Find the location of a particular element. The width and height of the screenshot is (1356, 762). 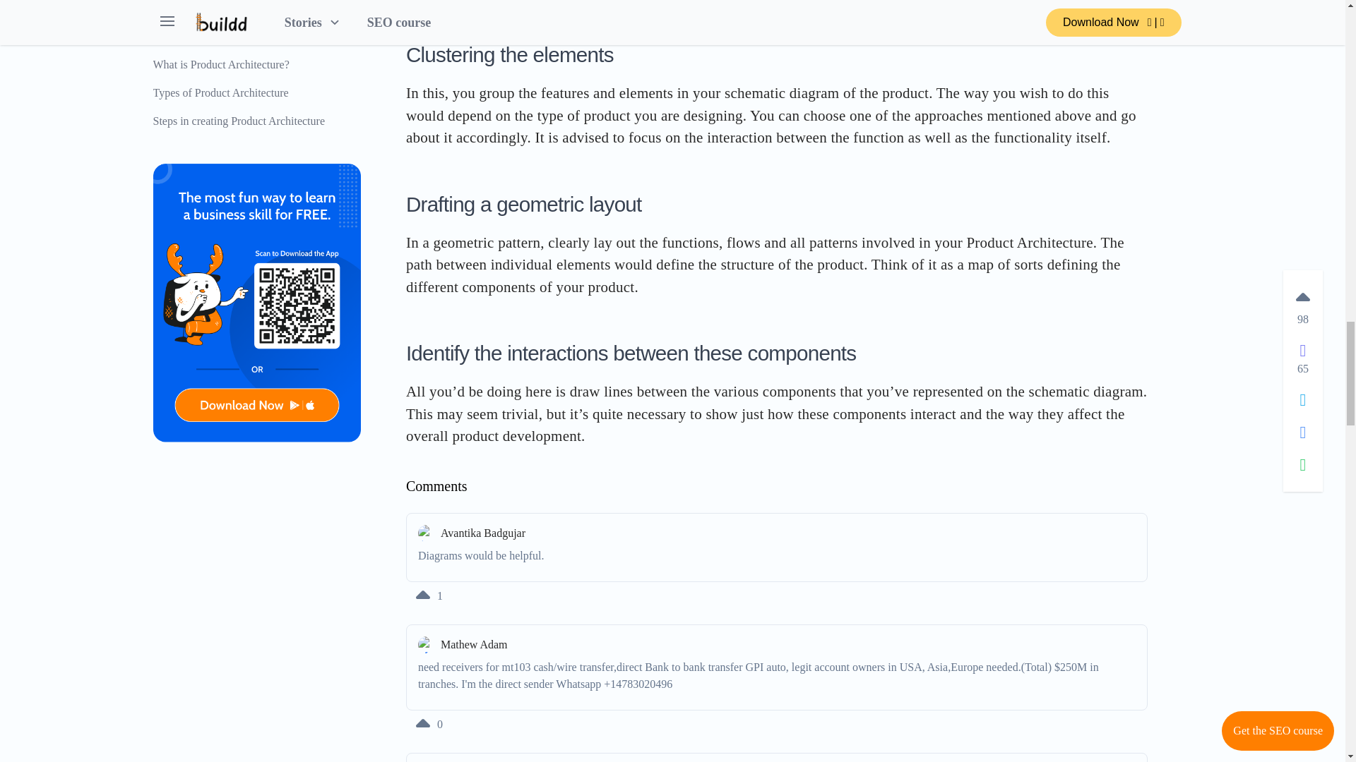

1 is located at coordinates (427, 595).